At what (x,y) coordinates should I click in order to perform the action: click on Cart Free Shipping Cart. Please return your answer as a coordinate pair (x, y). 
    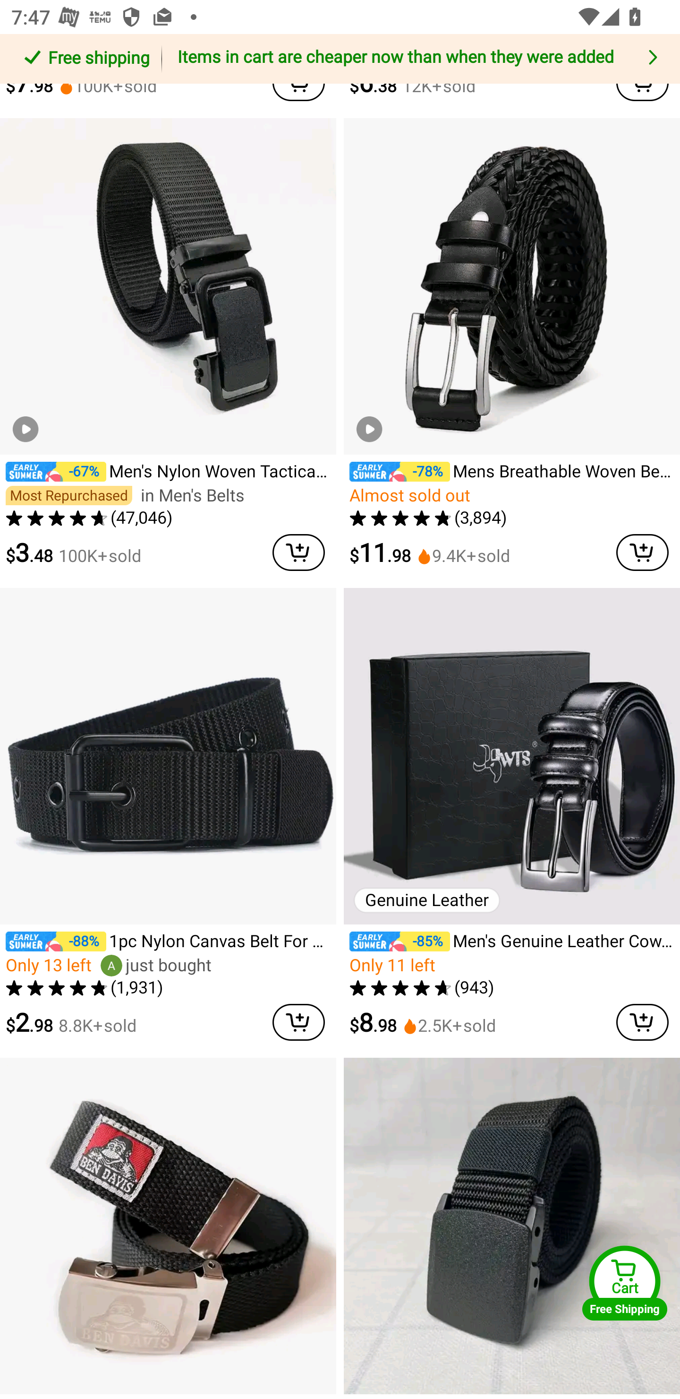
    Looking at the image, I should click on (625, 1283).